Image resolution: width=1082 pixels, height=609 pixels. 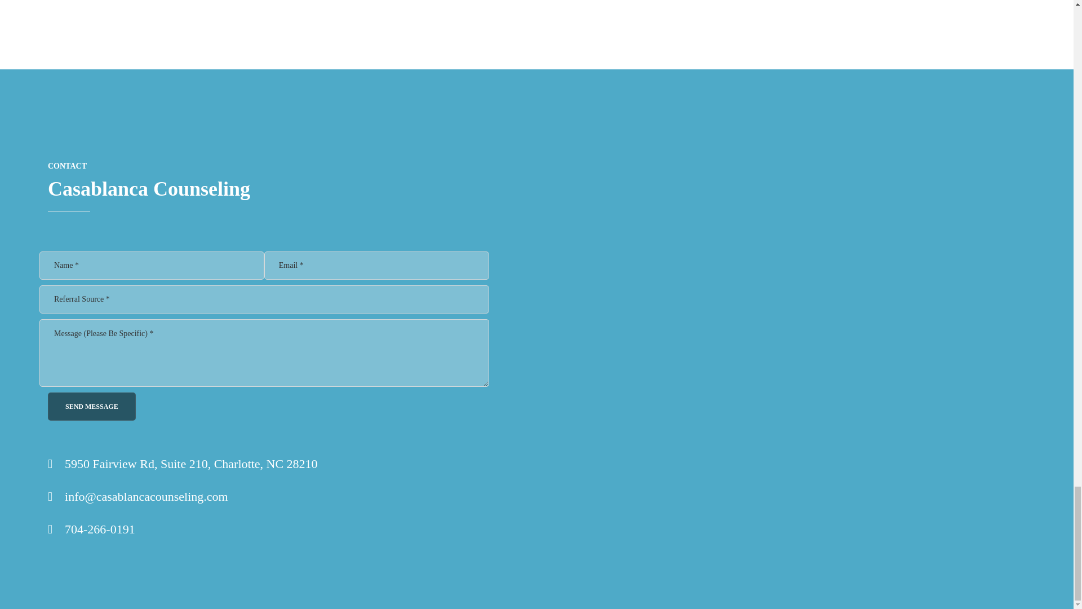 I want to click on 704-266-0191, so click(x=100, y=529).